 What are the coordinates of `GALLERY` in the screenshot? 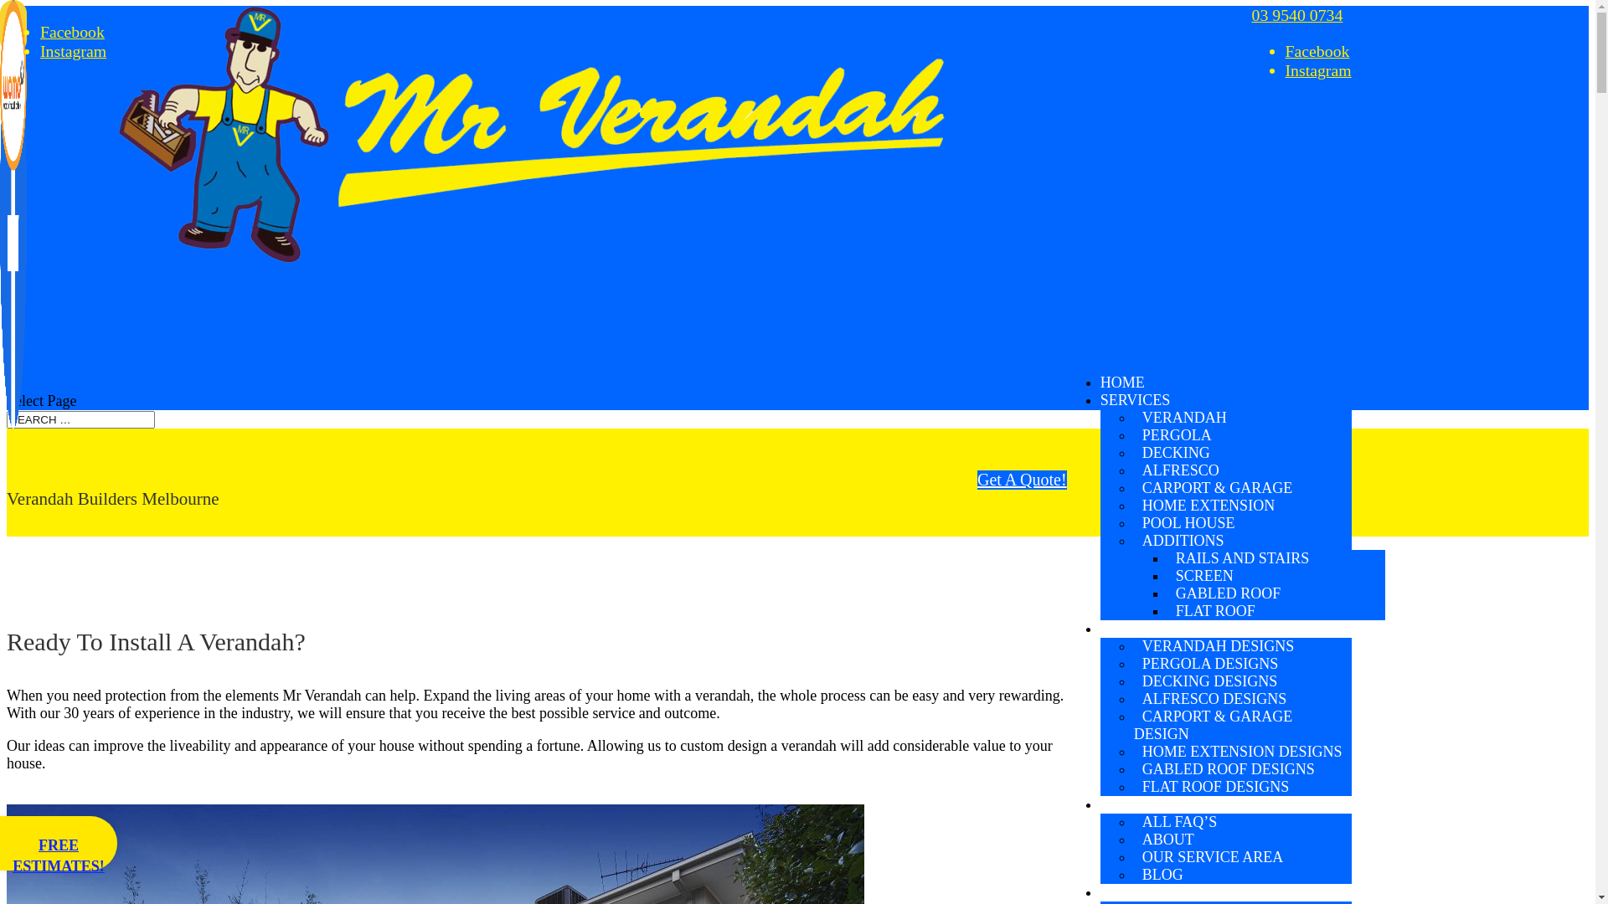 It's located at (1136, 629).